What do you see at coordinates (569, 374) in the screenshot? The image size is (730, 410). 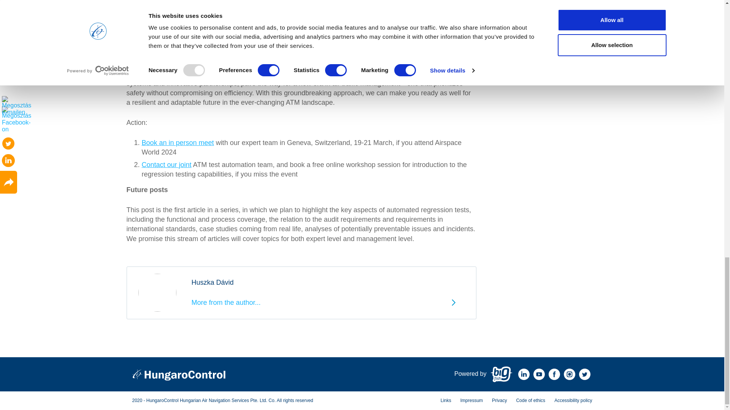 I see `instagram` at bounding box center [569, 374].